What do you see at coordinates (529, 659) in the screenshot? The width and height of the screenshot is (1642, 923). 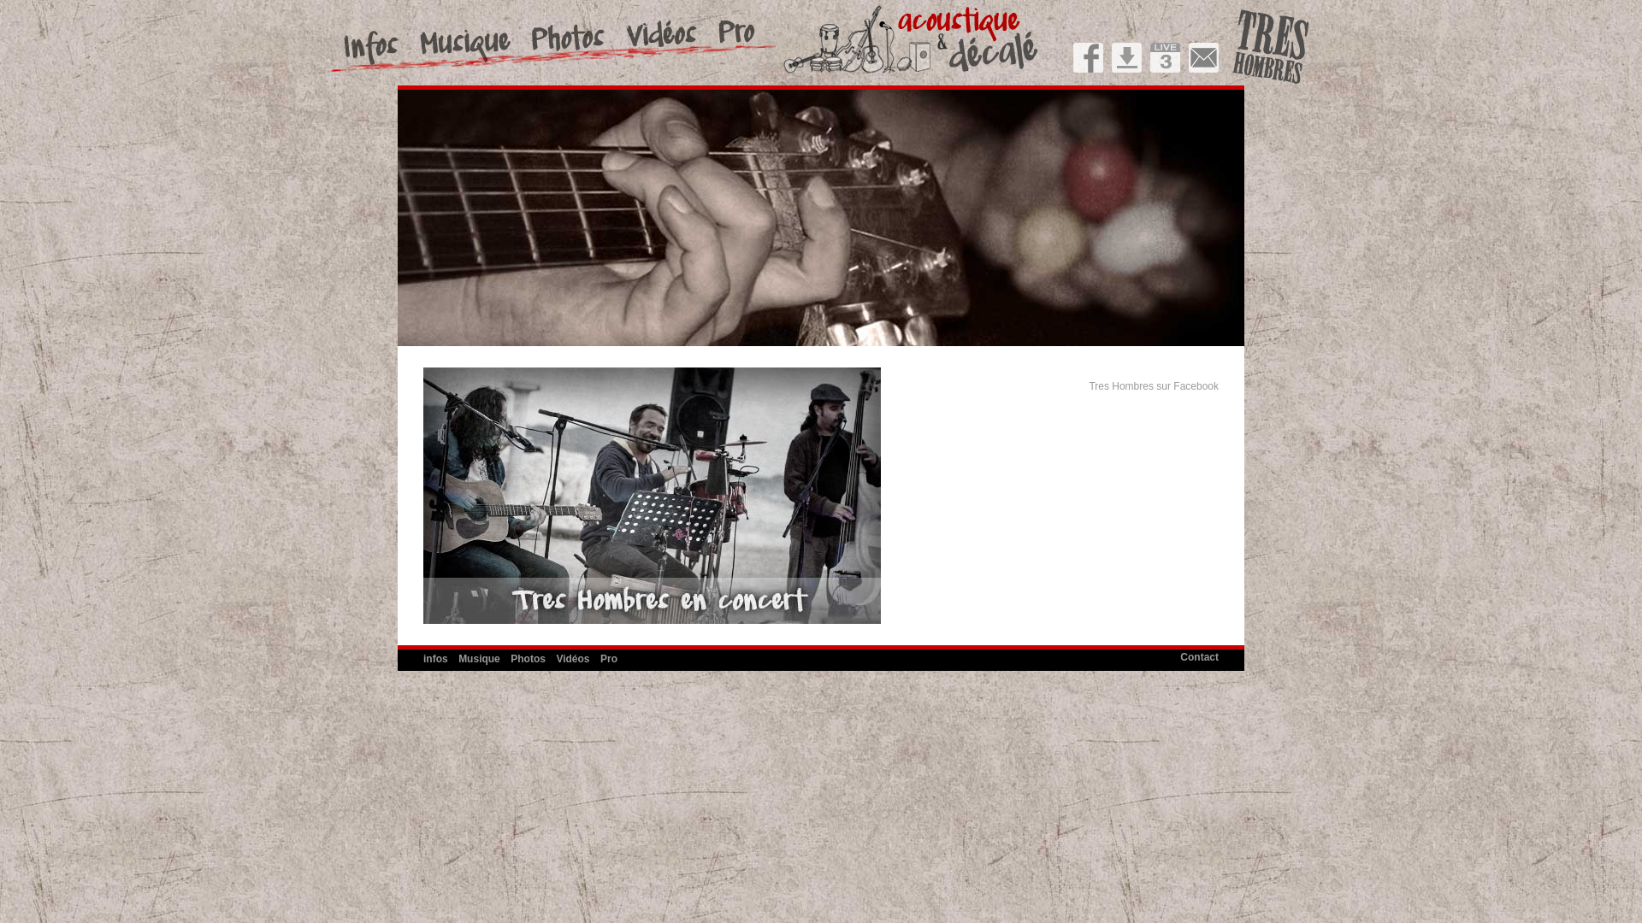 I see `Photos` at bounding box center [529, 659].